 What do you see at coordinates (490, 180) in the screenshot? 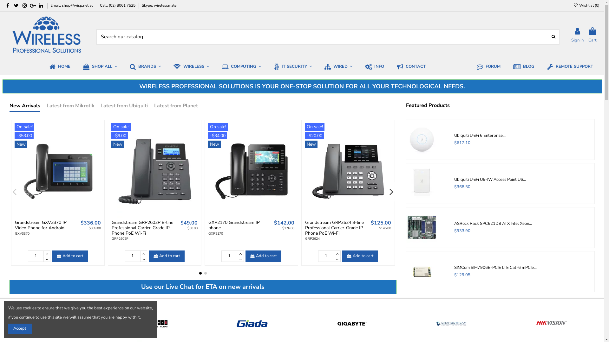
I see `Ubiquiti UniFi U6-IW Access Point U6...` at bounding box center [490, 180].